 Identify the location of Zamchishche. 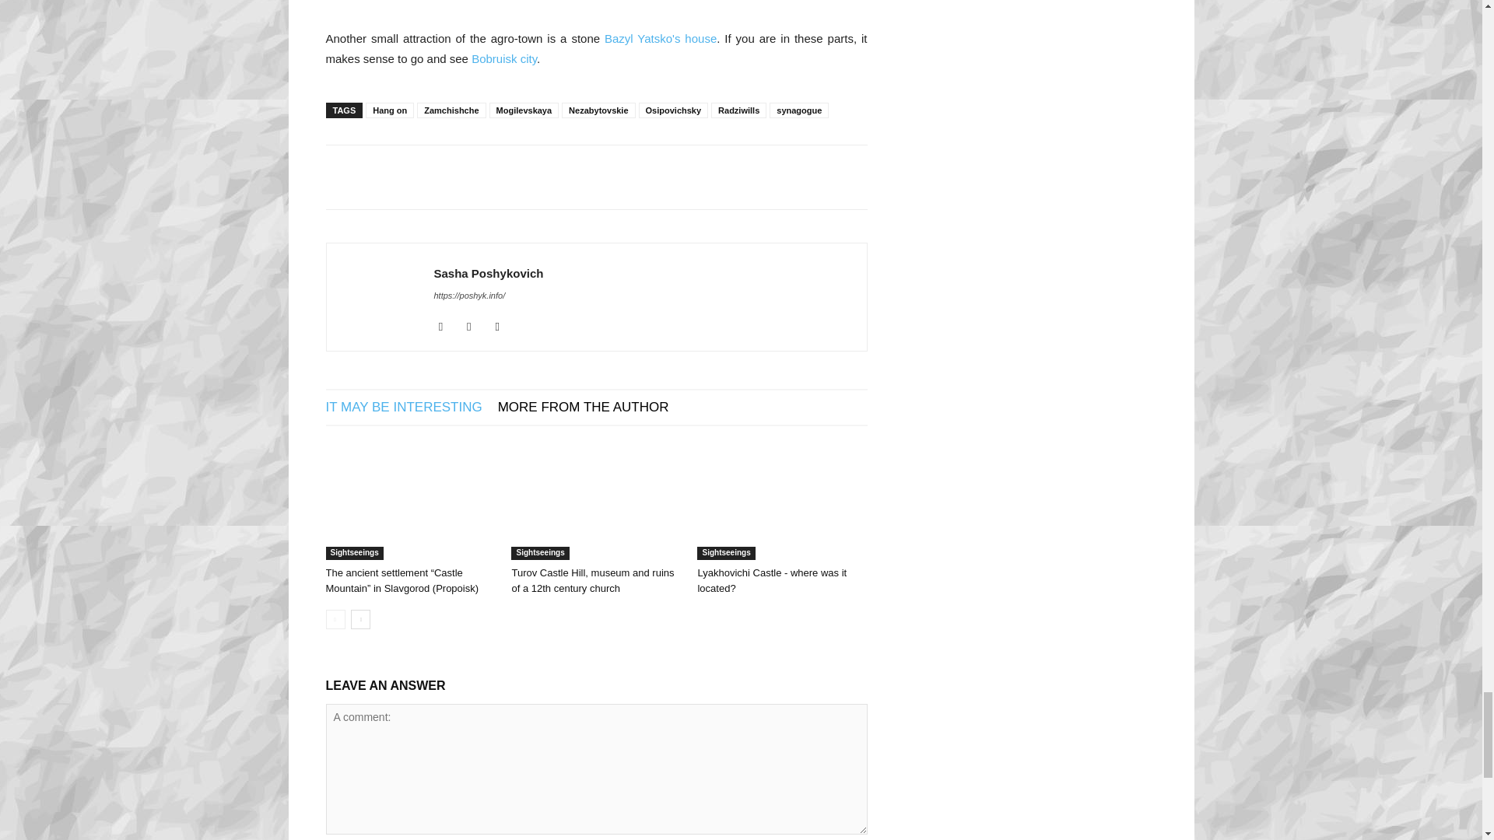
(451, 110).